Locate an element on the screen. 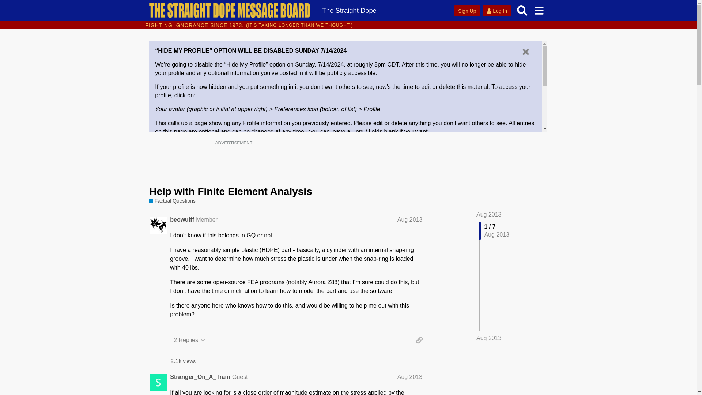 This screenshot has height=395, width=702. Help with Finite Element Analysis is located at coordinates (526, 52).